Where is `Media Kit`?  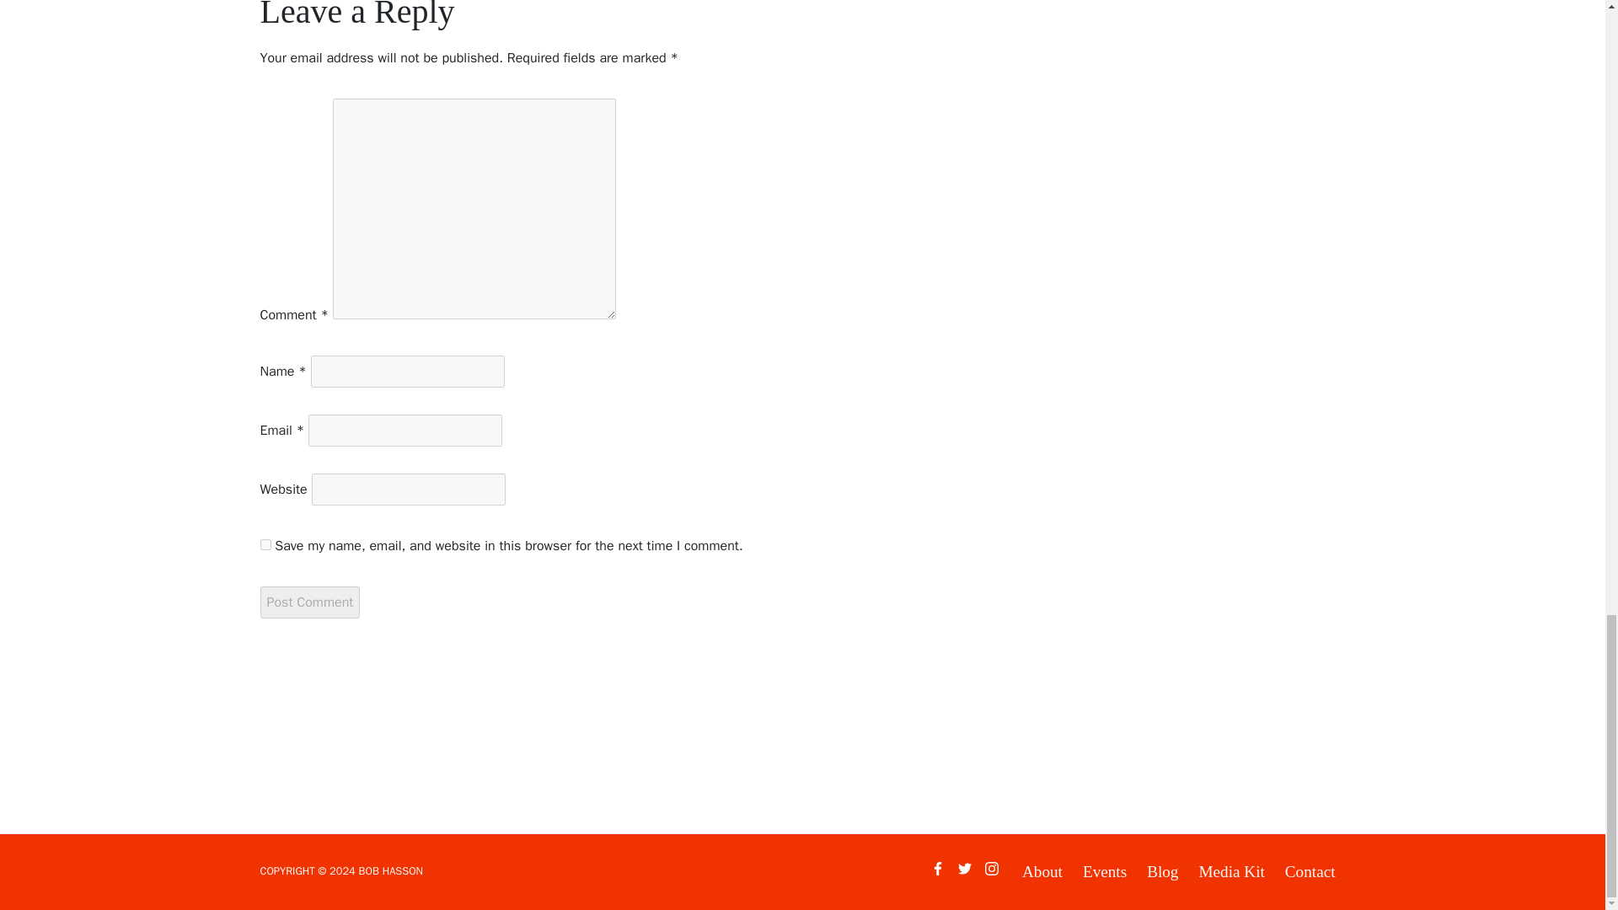 Media Kit is located at coordinates (1230, 872).